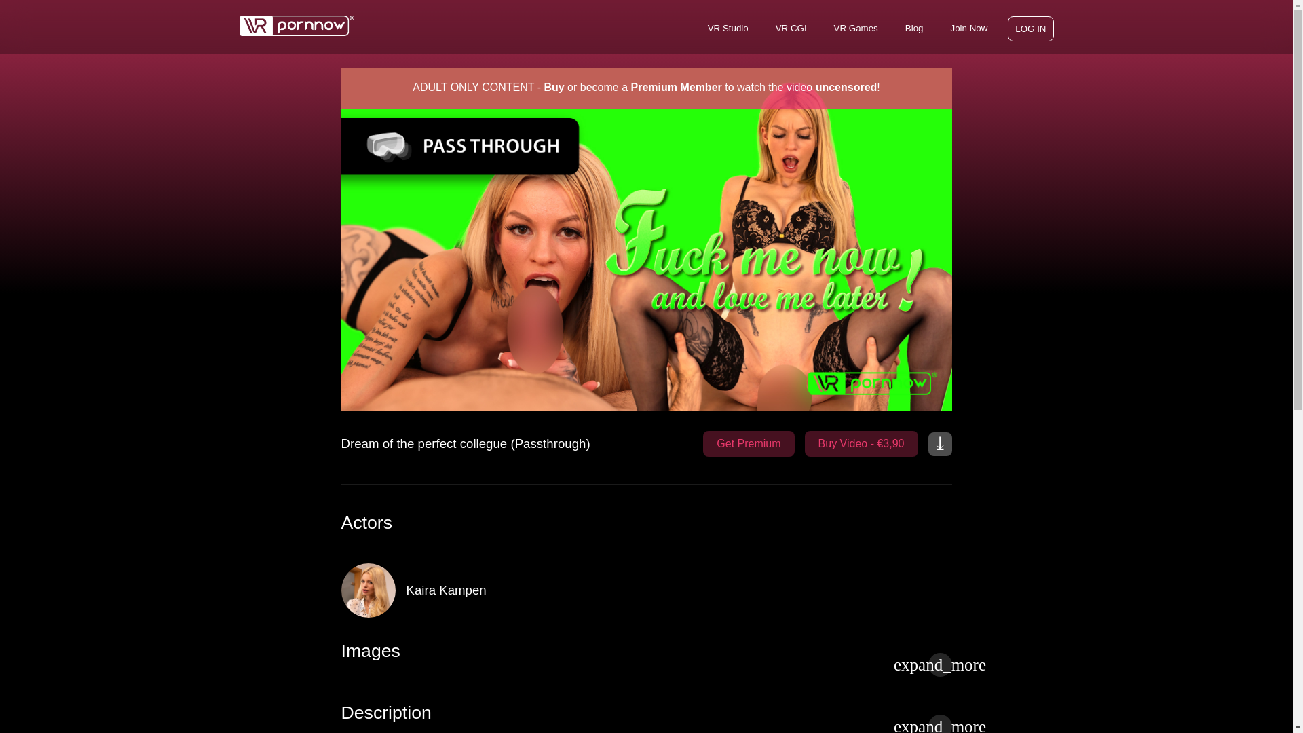 This screenshot has height=733, width=1303. What do you see at coordinates (554, 87) in the screenshot?
I see `Buy` at bounding box center [554, 87].